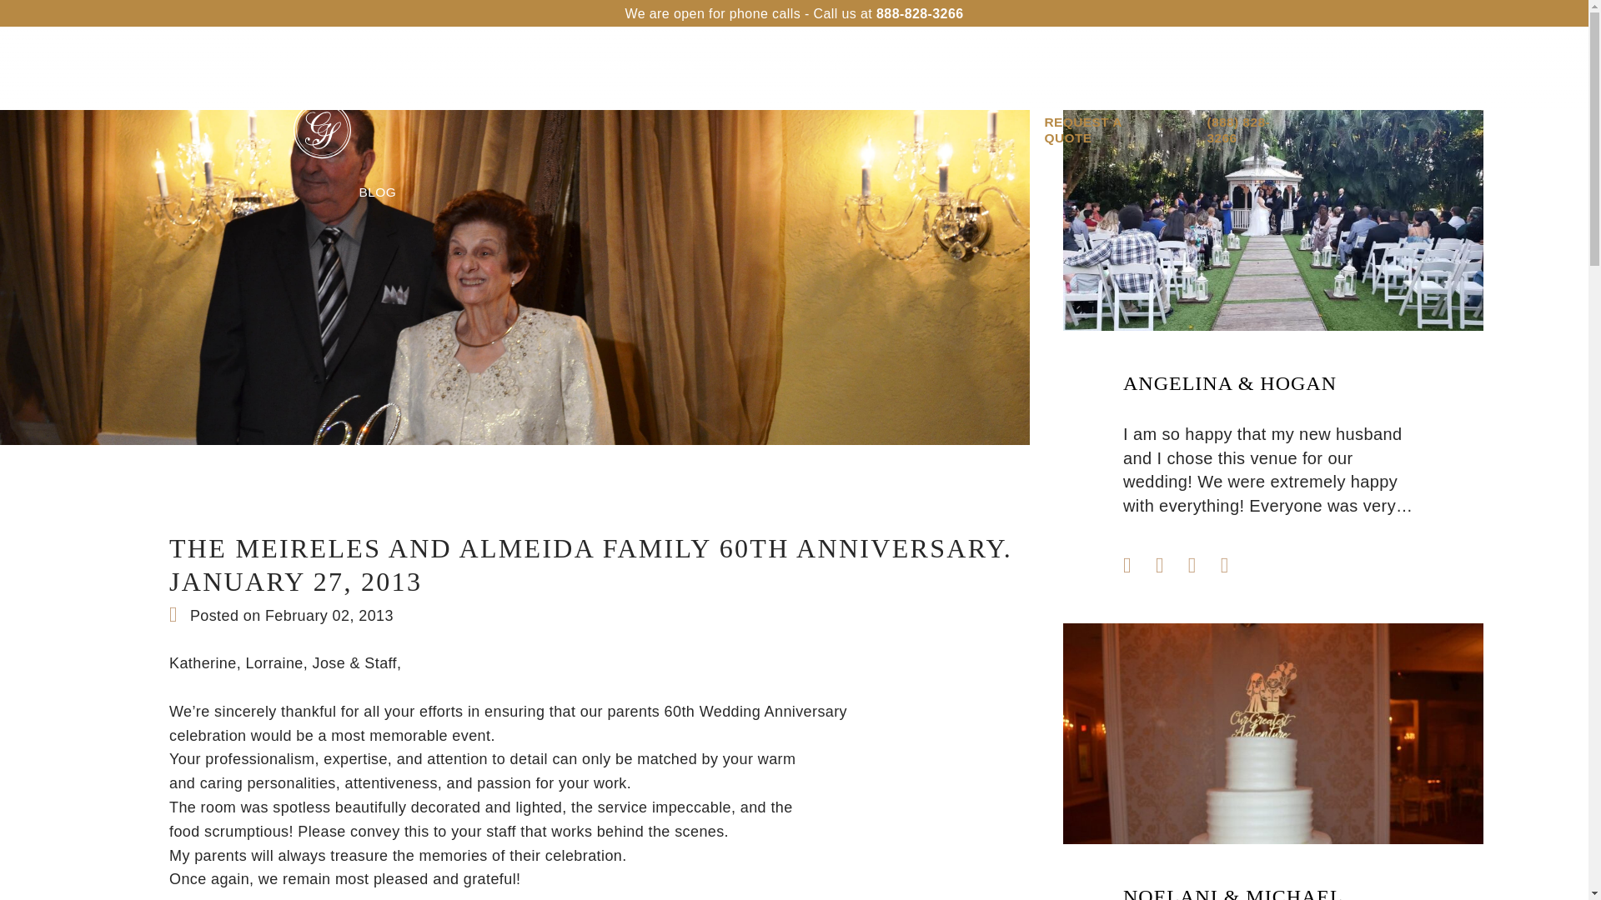 This screenshot has height=900, width=1601. What do you see at coordinates (919, 13) in the screenshot?
I see `888-828-3266` at bounding box center [919, 13].